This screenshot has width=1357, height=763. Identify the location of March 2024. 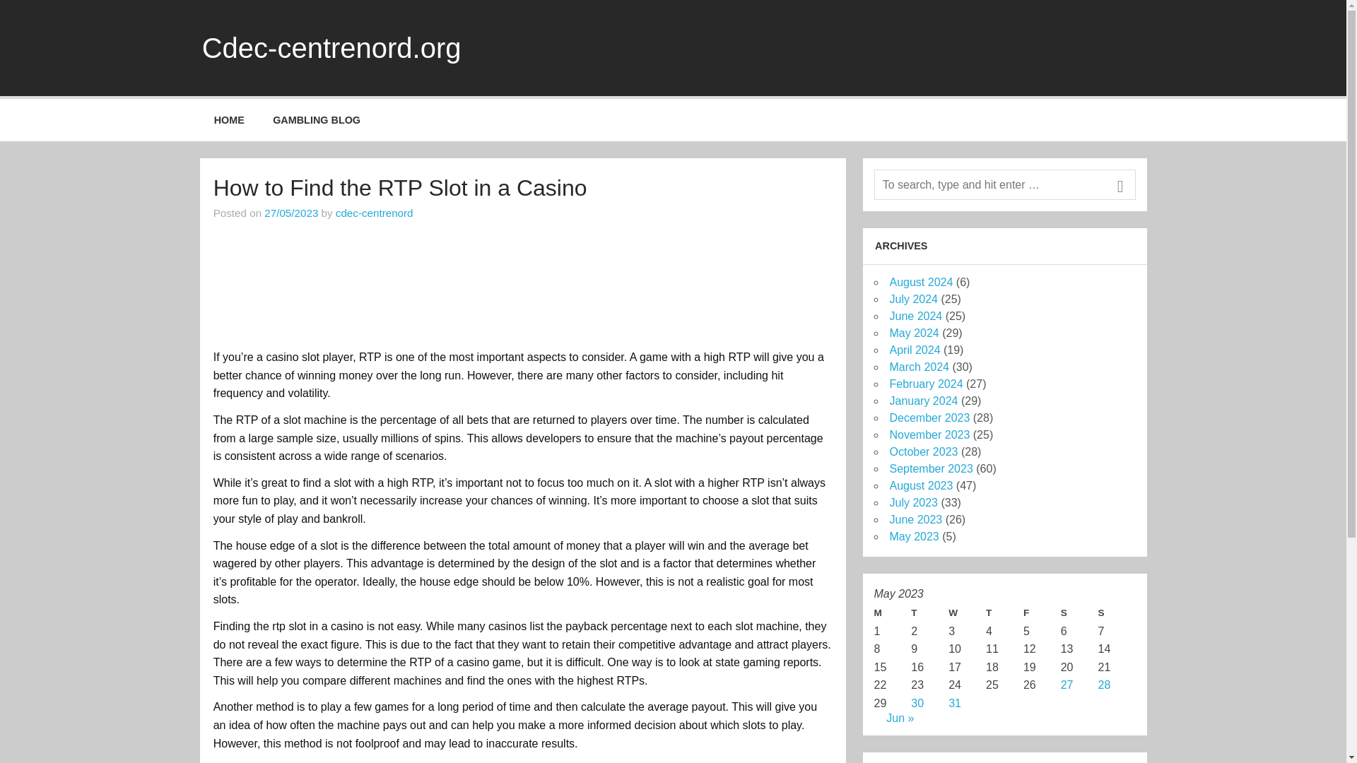
(919, 367).